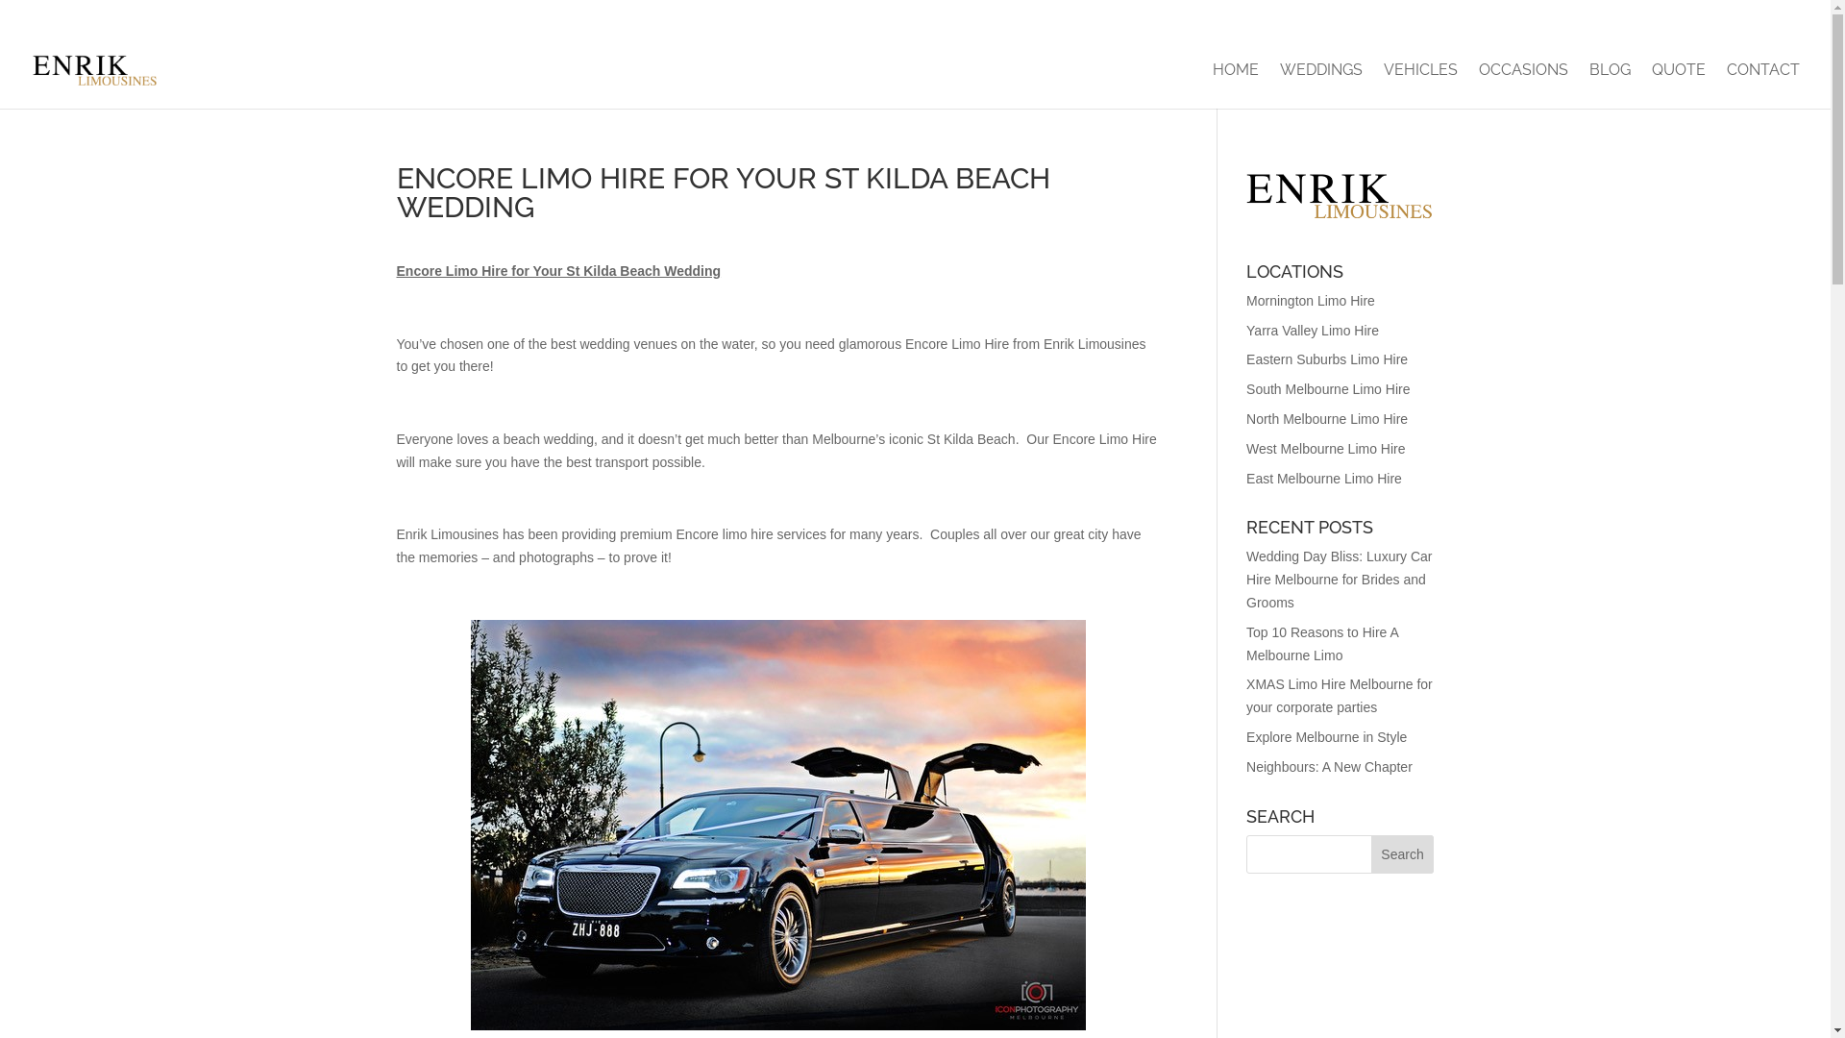 The height and width of the screenshot is (1038, 1845). I want to click on Neighbours: A New Chapter, so click(1330, 767).